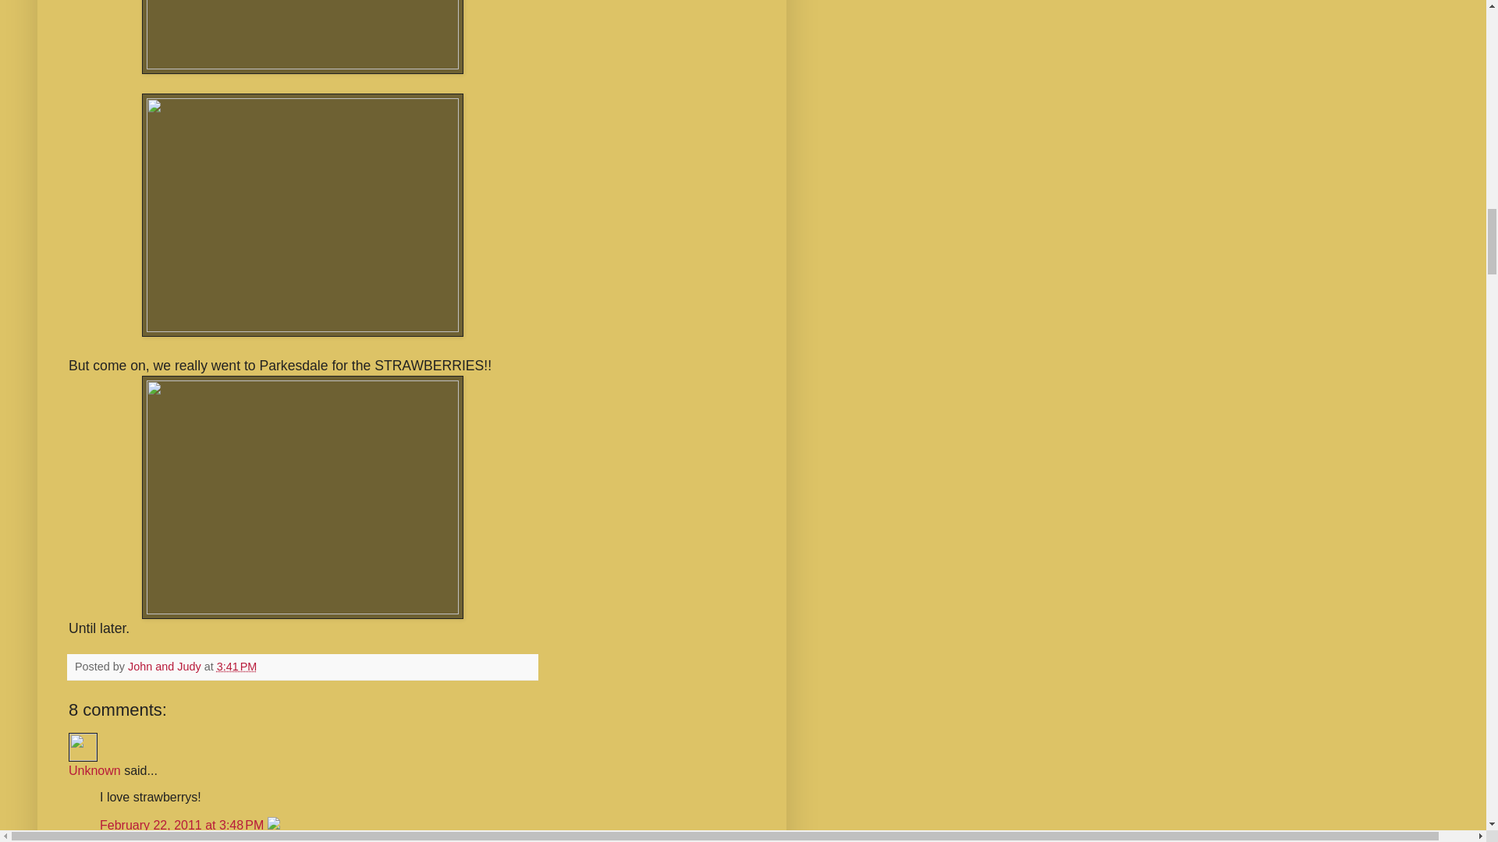  I want to click on John and Judy, so click(165, 666).